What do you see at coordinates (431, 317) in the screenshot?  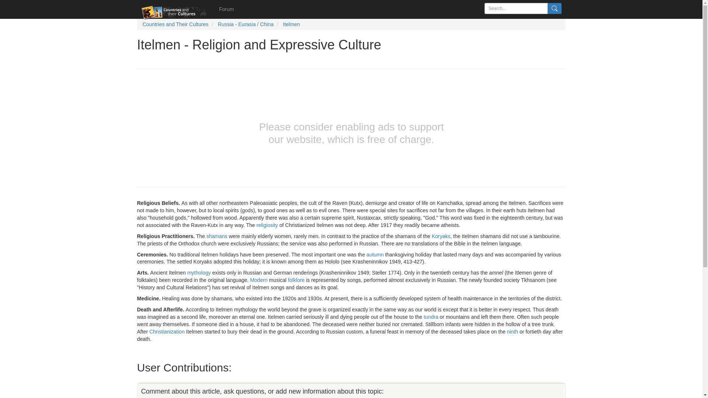 I see `View 'tundra' definition from Wikipedia` at bounding box center [431, 317].